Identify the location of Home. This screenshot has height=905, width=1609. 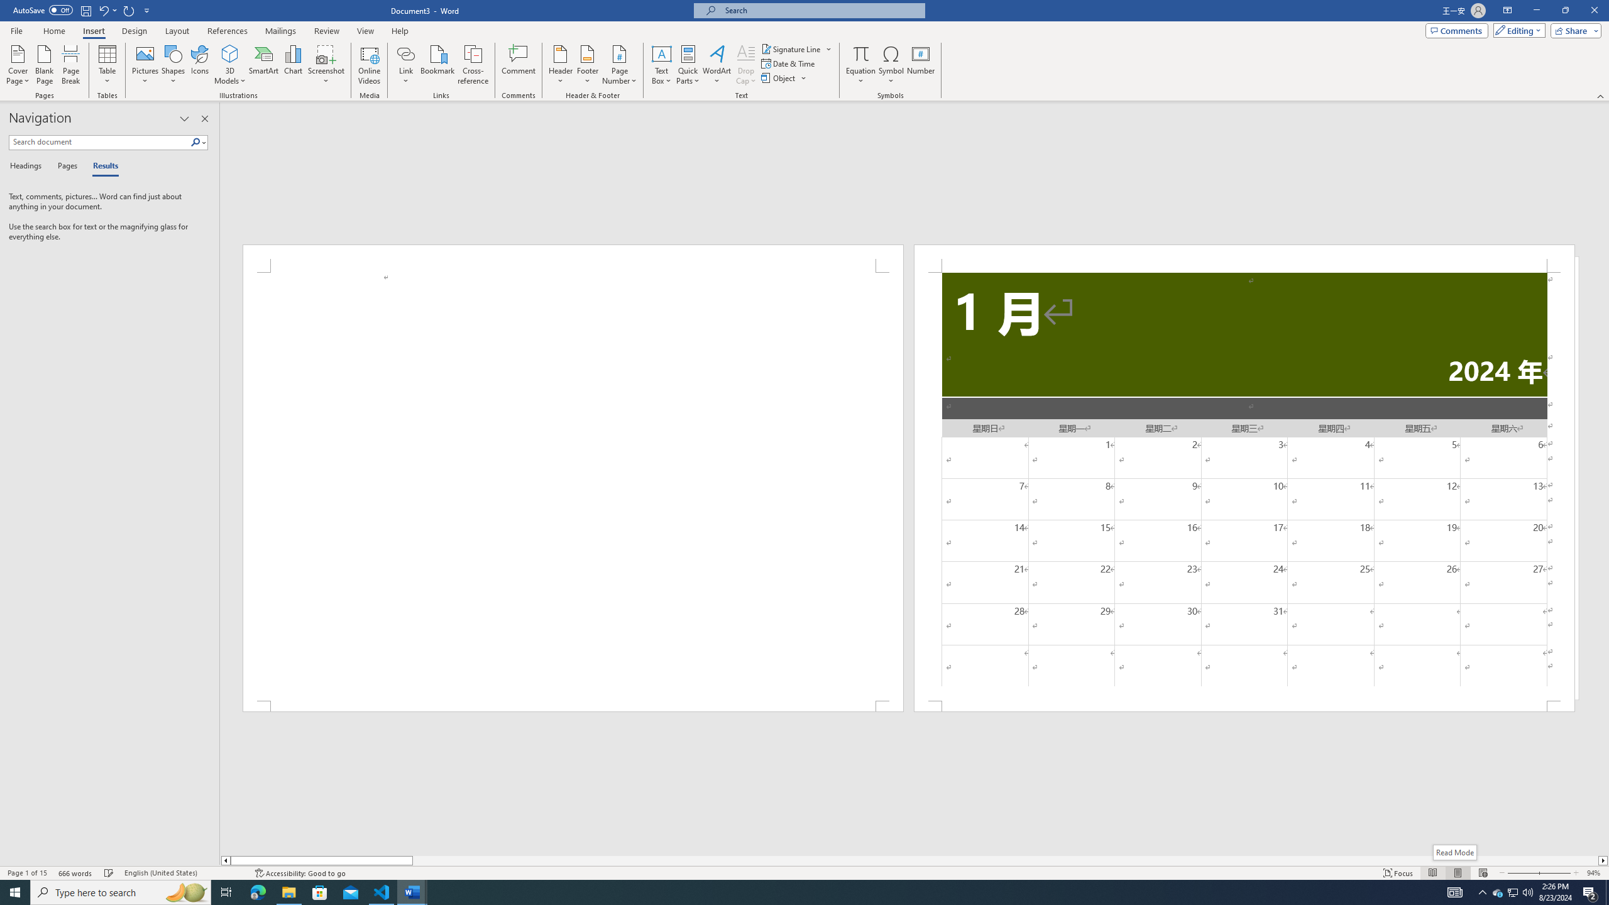
(53, 31).